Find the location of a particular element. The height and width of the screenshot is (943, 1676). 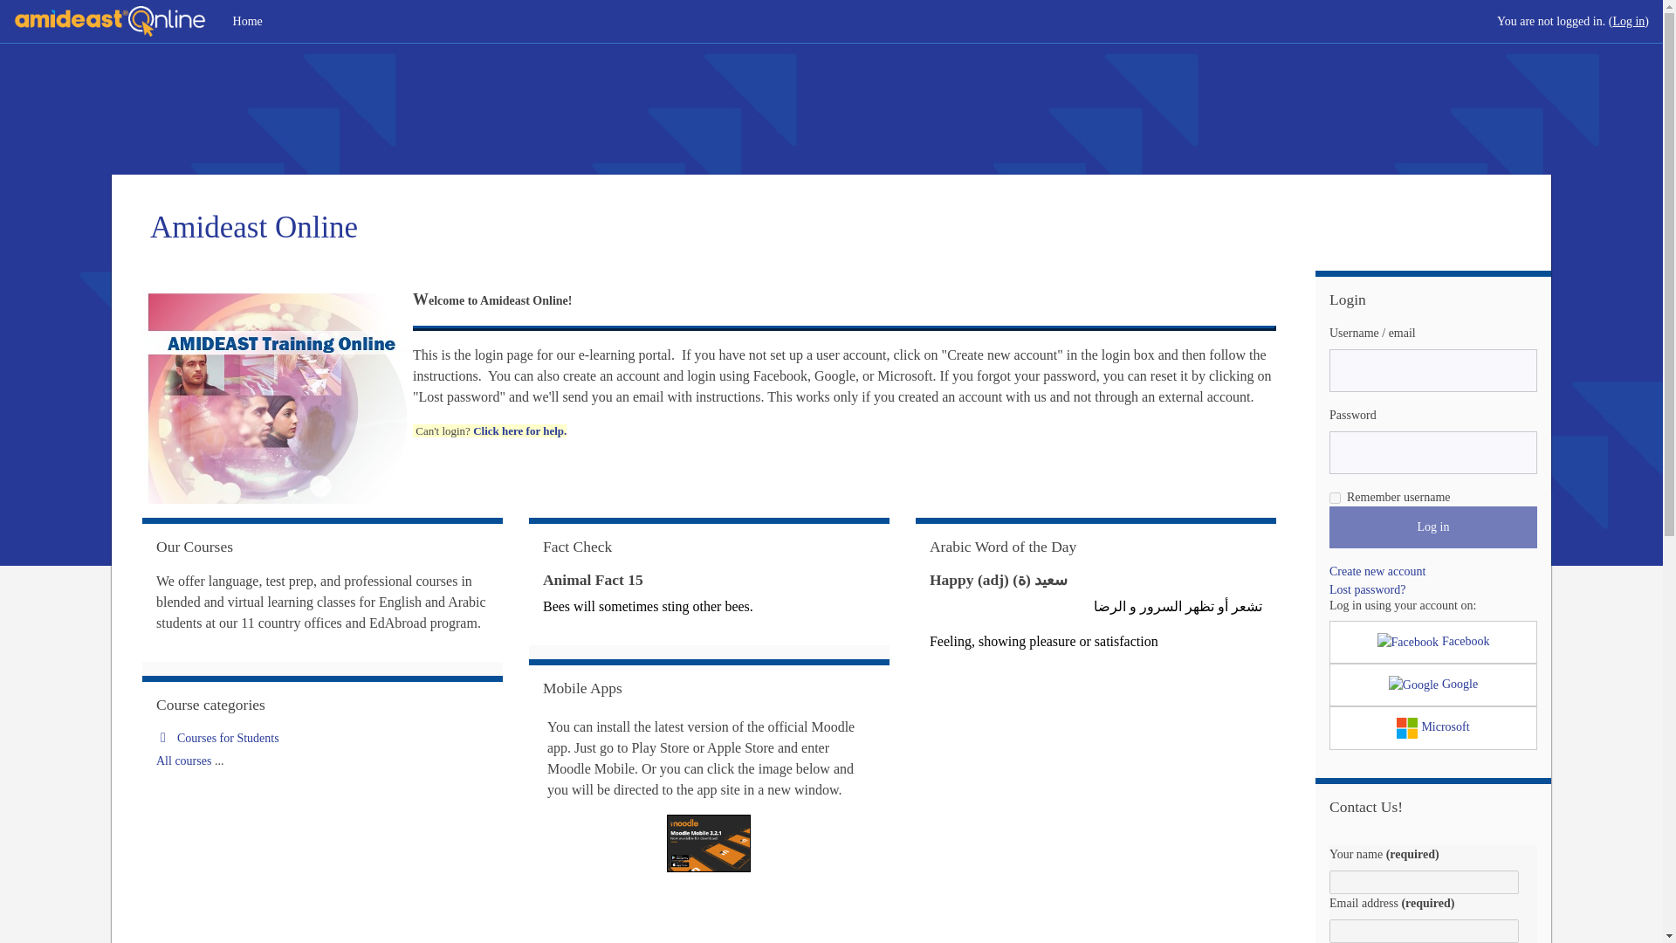

Google is located at coordinates (1432, 685).